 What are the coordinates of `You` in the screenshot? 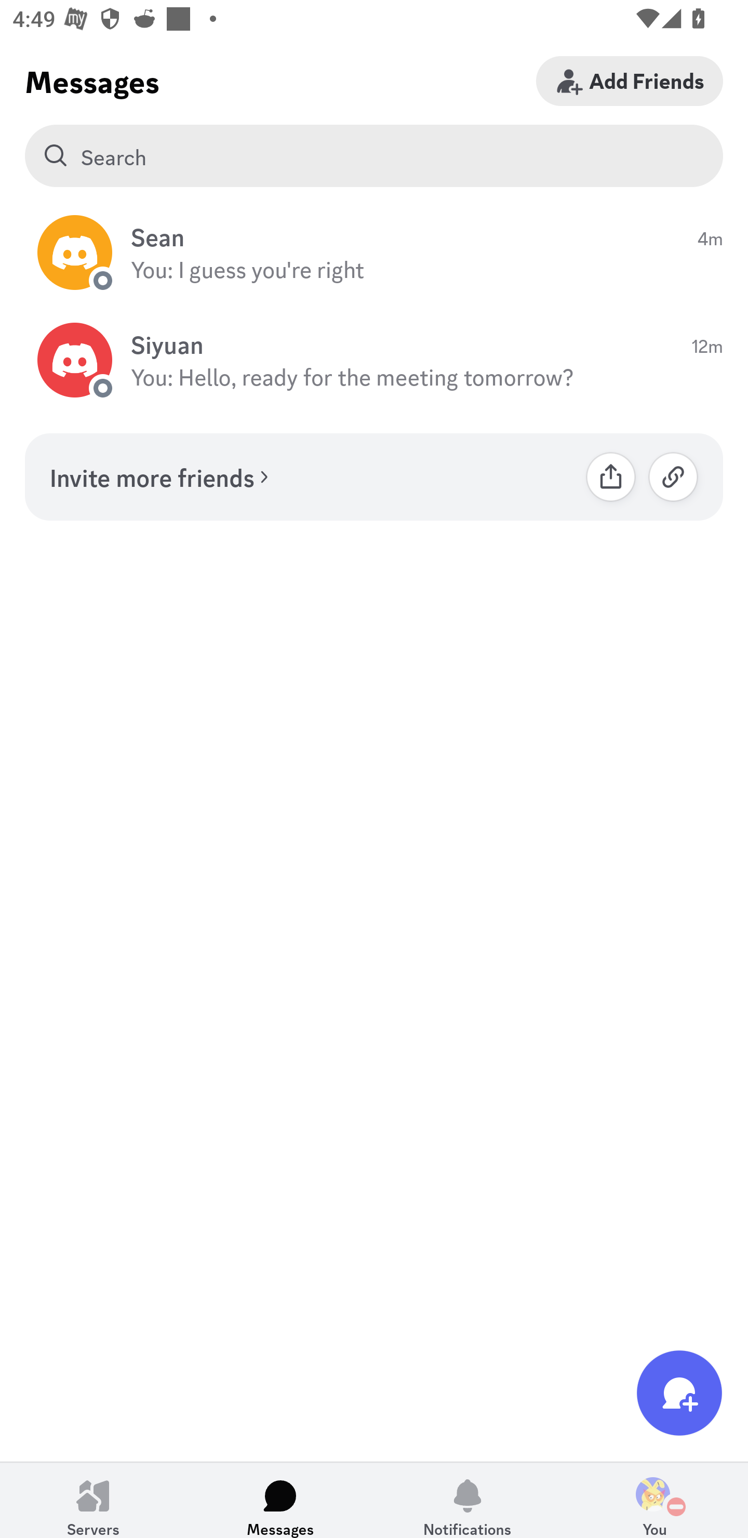 It's located at (654, 1500).